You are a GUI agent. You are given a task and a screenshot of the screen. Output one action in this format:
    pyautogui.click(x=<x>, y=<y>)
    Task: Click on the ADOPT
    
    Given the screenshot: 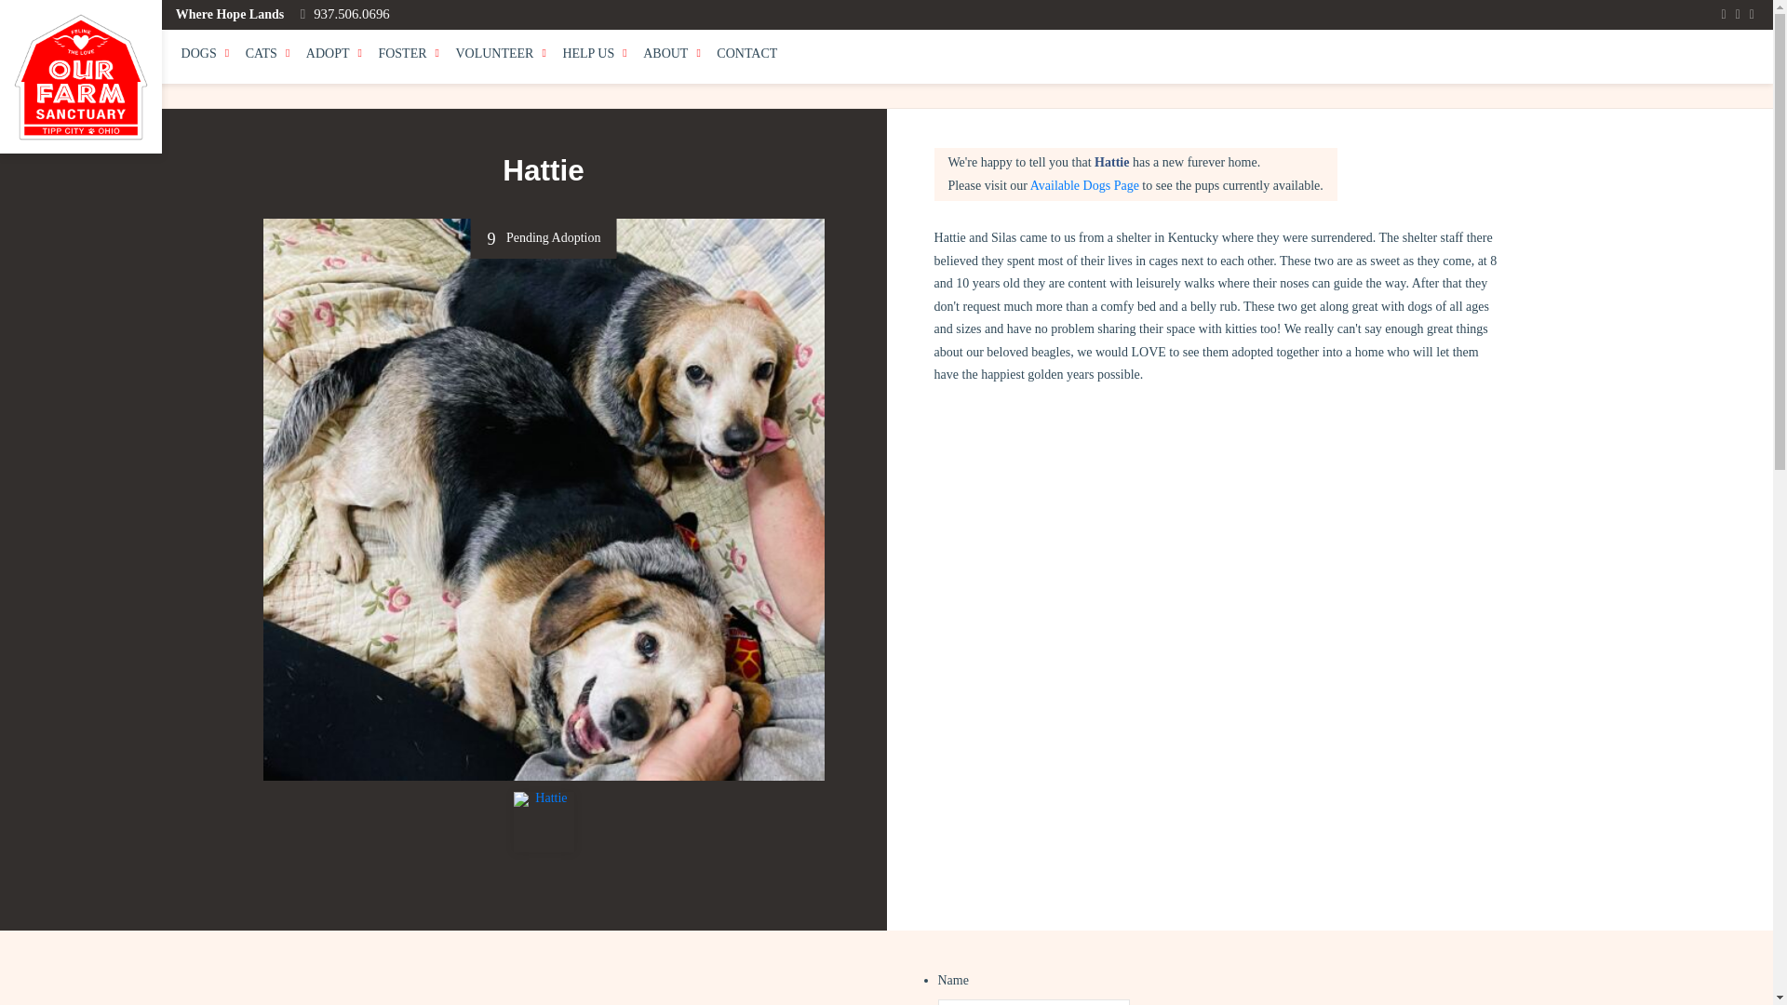 What is the action you would take?
    pyautogui.click(x=335, y=55)
    